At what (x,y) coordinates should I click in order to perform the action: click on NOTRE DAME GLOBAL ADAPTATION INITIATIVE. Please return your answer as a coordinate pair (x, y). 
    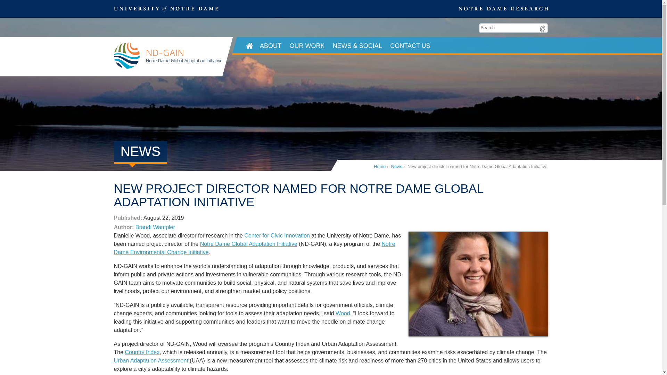
    Looking at the image, I should click on (168, 57).